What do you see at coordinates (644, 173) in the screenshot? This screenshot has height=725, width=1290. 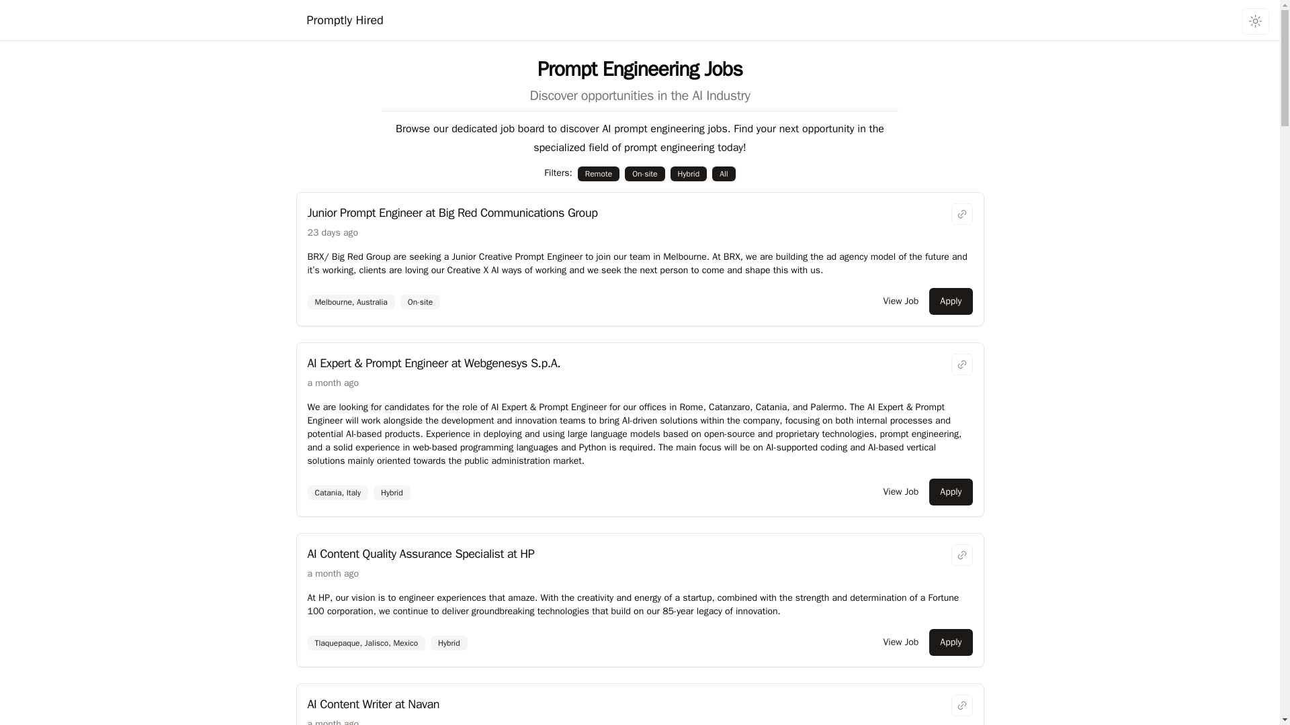 I see `On-site` at bounding box center [644, 173].